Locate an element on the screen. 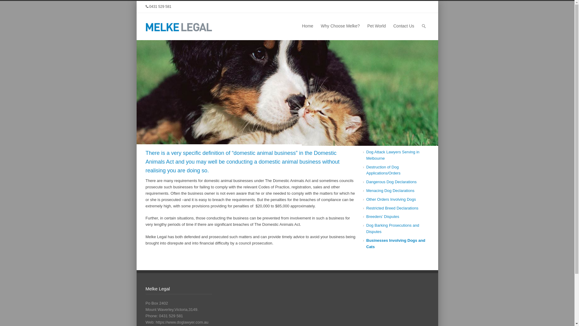 This screenshot has height=326, width=579. Destruction of Dog Applications/Orders is located at coordinates (383, 170).